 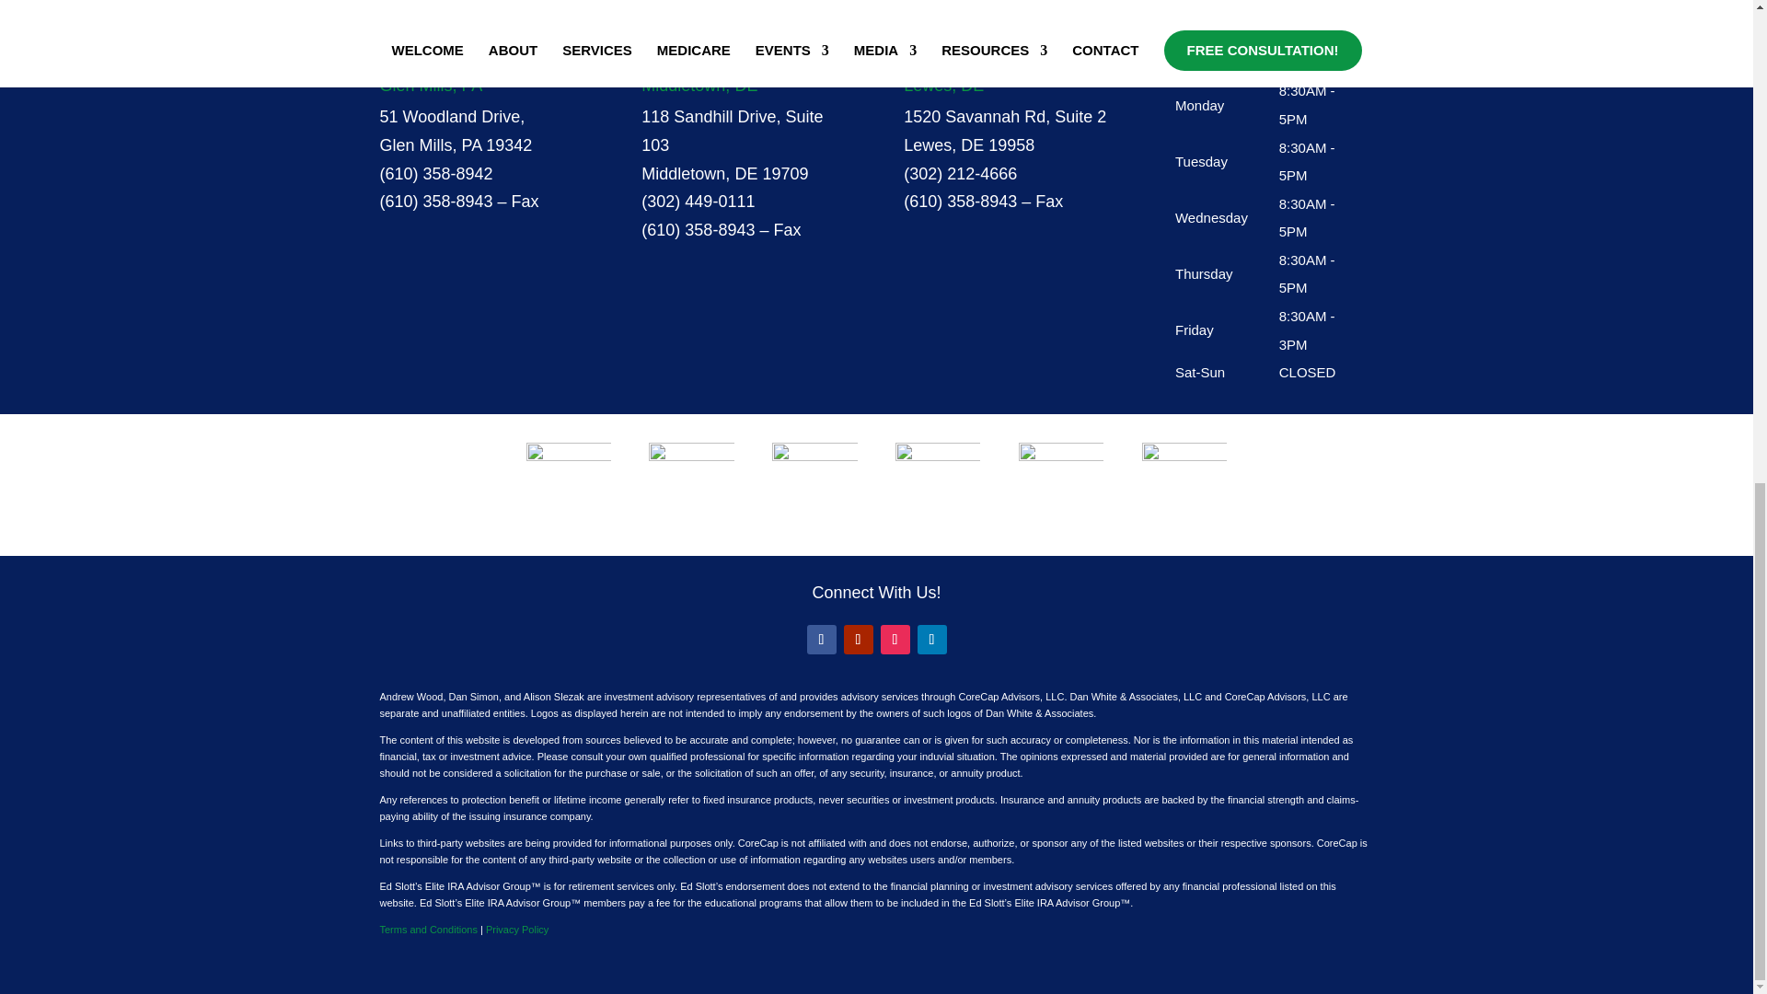 I want to click on Follow on Facebook, so click(x=821, y=639).